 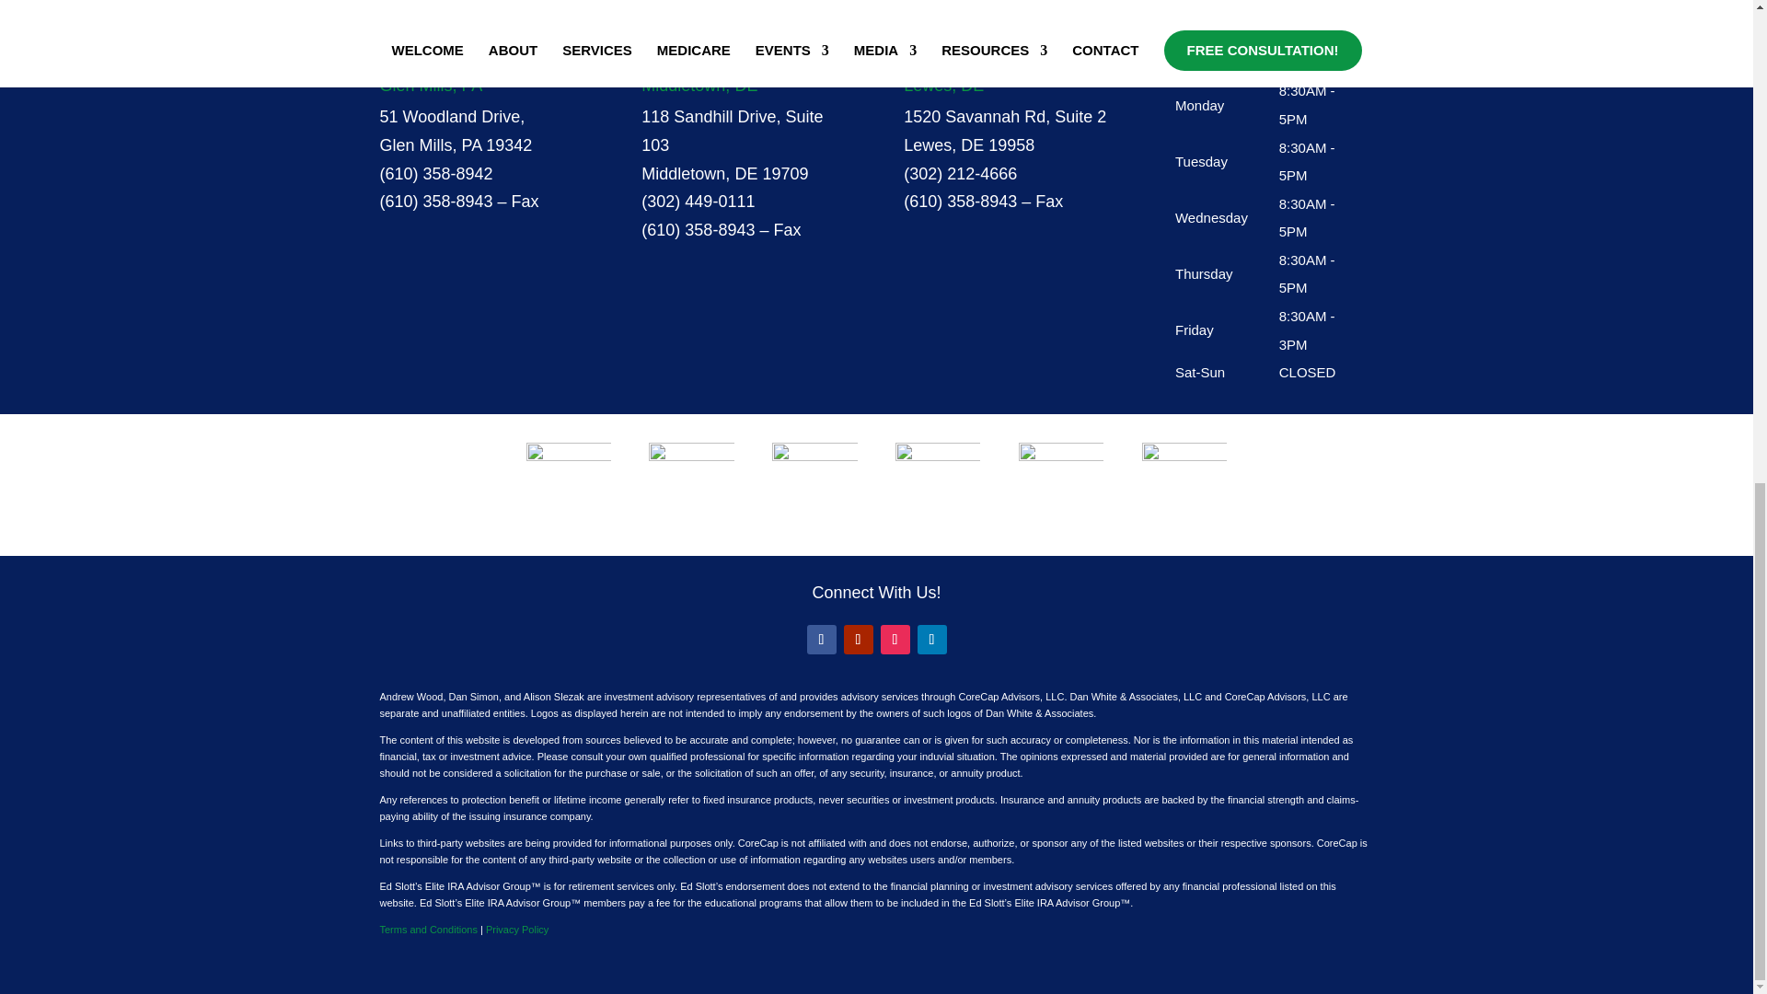 I want to click on Follow on Facebook, so click(x=821, y=639).